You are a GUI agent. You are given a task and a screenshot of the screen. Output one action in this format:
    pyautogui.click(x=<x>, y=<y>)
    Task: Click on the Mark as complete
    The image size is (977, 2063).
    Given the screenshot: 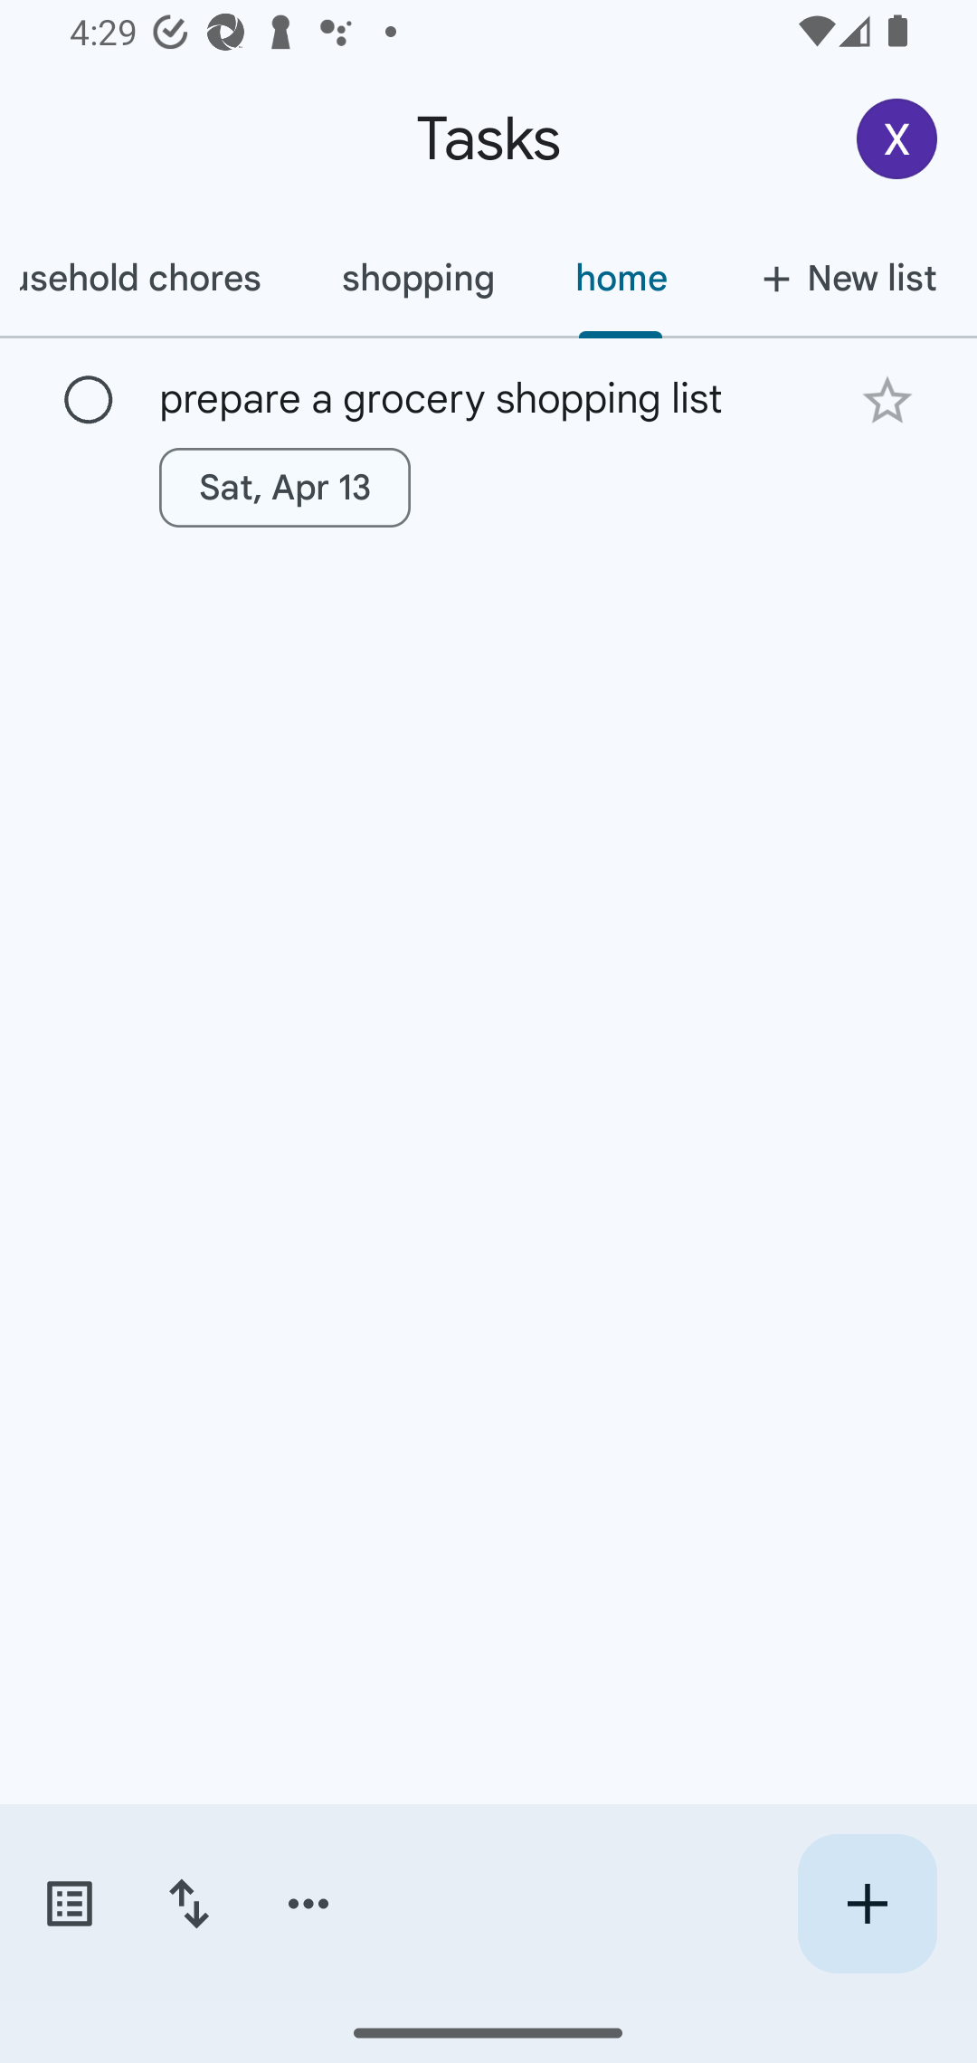 What is the action you would take?
    pyautogui.click(x=89, y=401)
    